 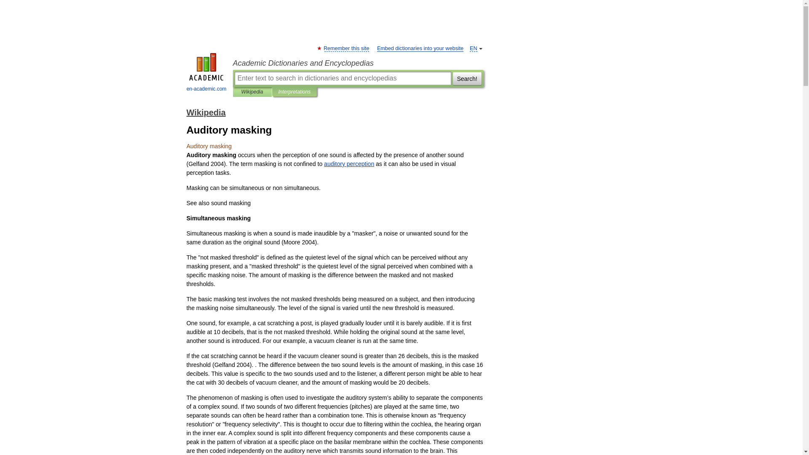 I want to click on Embed dictionaries into your website, so click(x=420, y=49).